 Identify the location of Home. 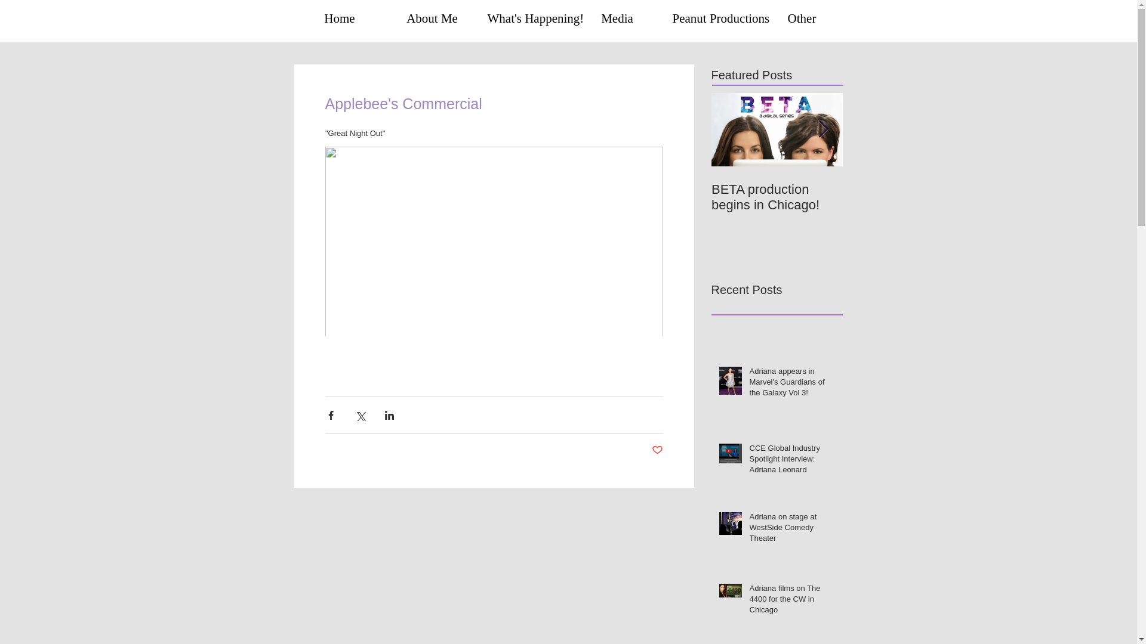
(340, 18).